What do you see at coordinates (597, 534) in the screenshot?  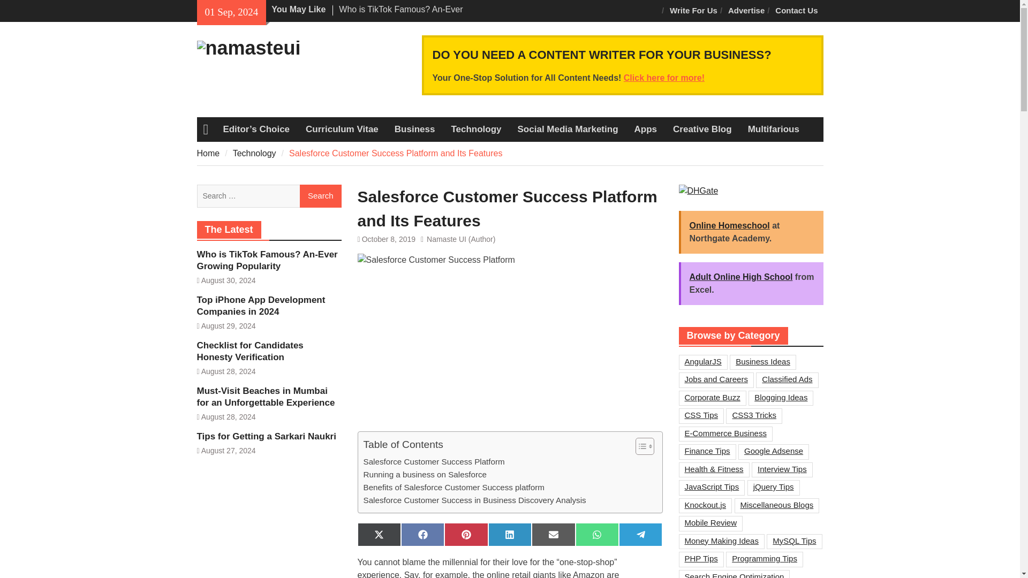 I see `Share on WhatsApp` at bounding box center [597, 534].